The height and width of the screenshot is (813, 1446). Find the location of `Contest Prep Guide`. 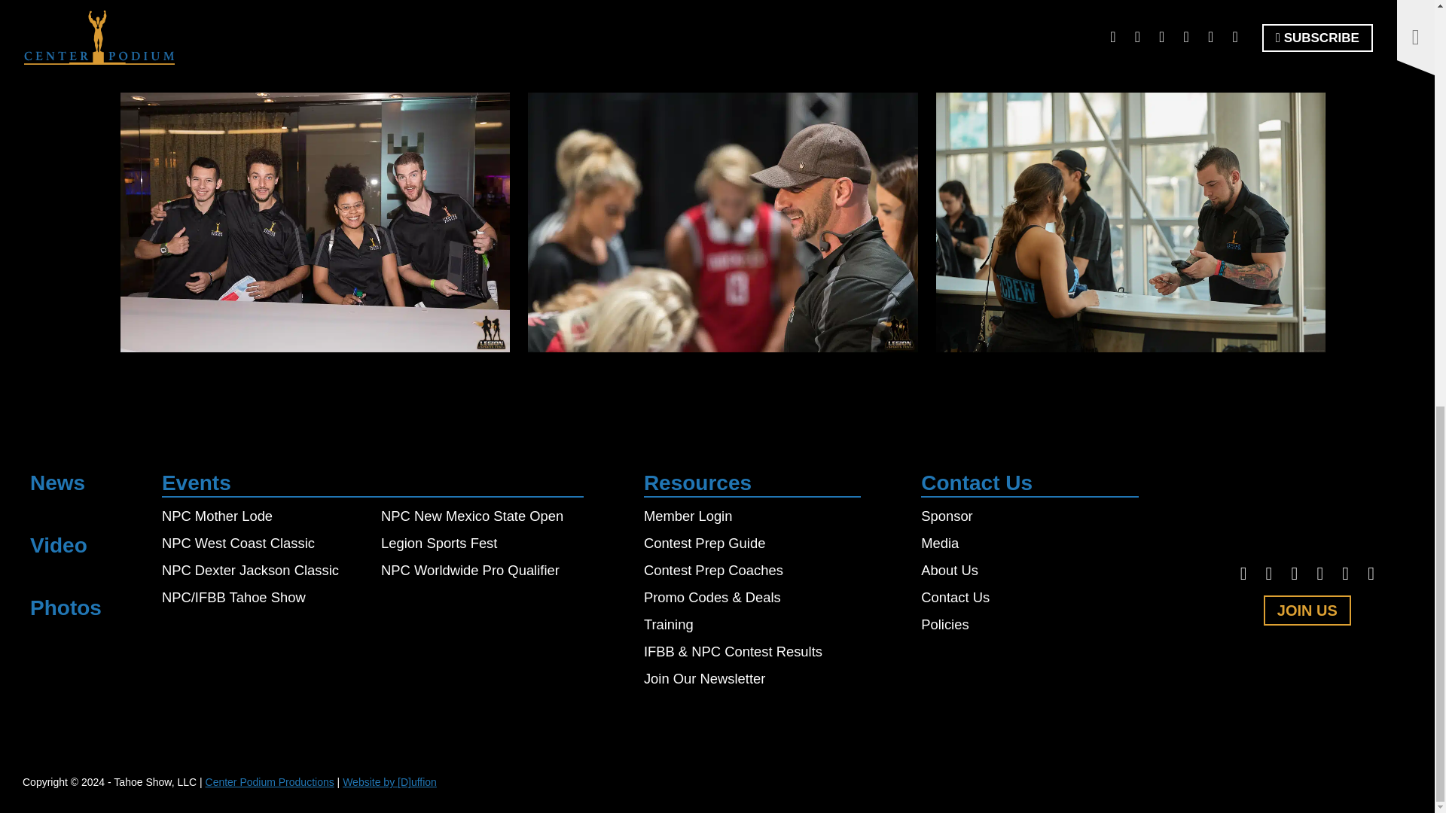

Contest Prep Guide is located at coordinates (705, 543).